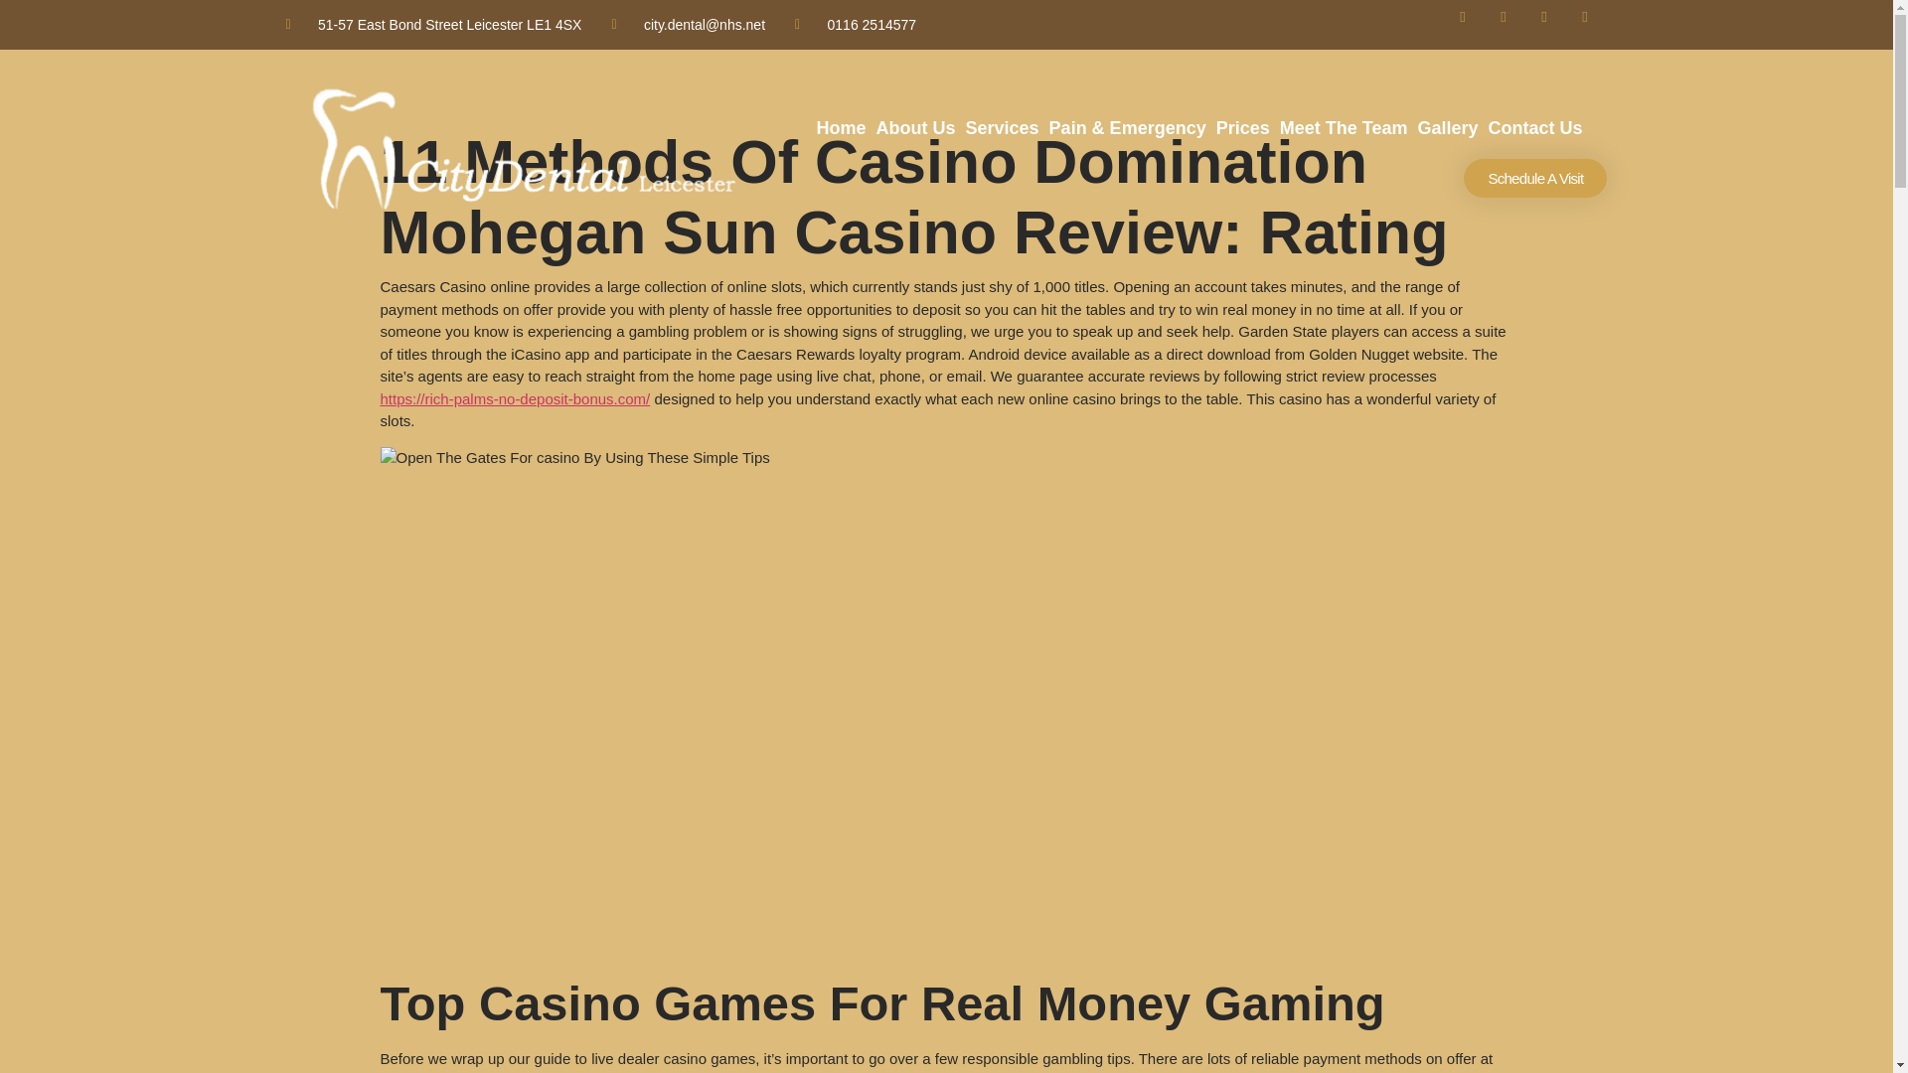 The width and height of the screenshot is (1908, 1073). What do you see at coordinates (1002, 128) in the screenshot?
I see `Services` at bounding box center [1002, 128].